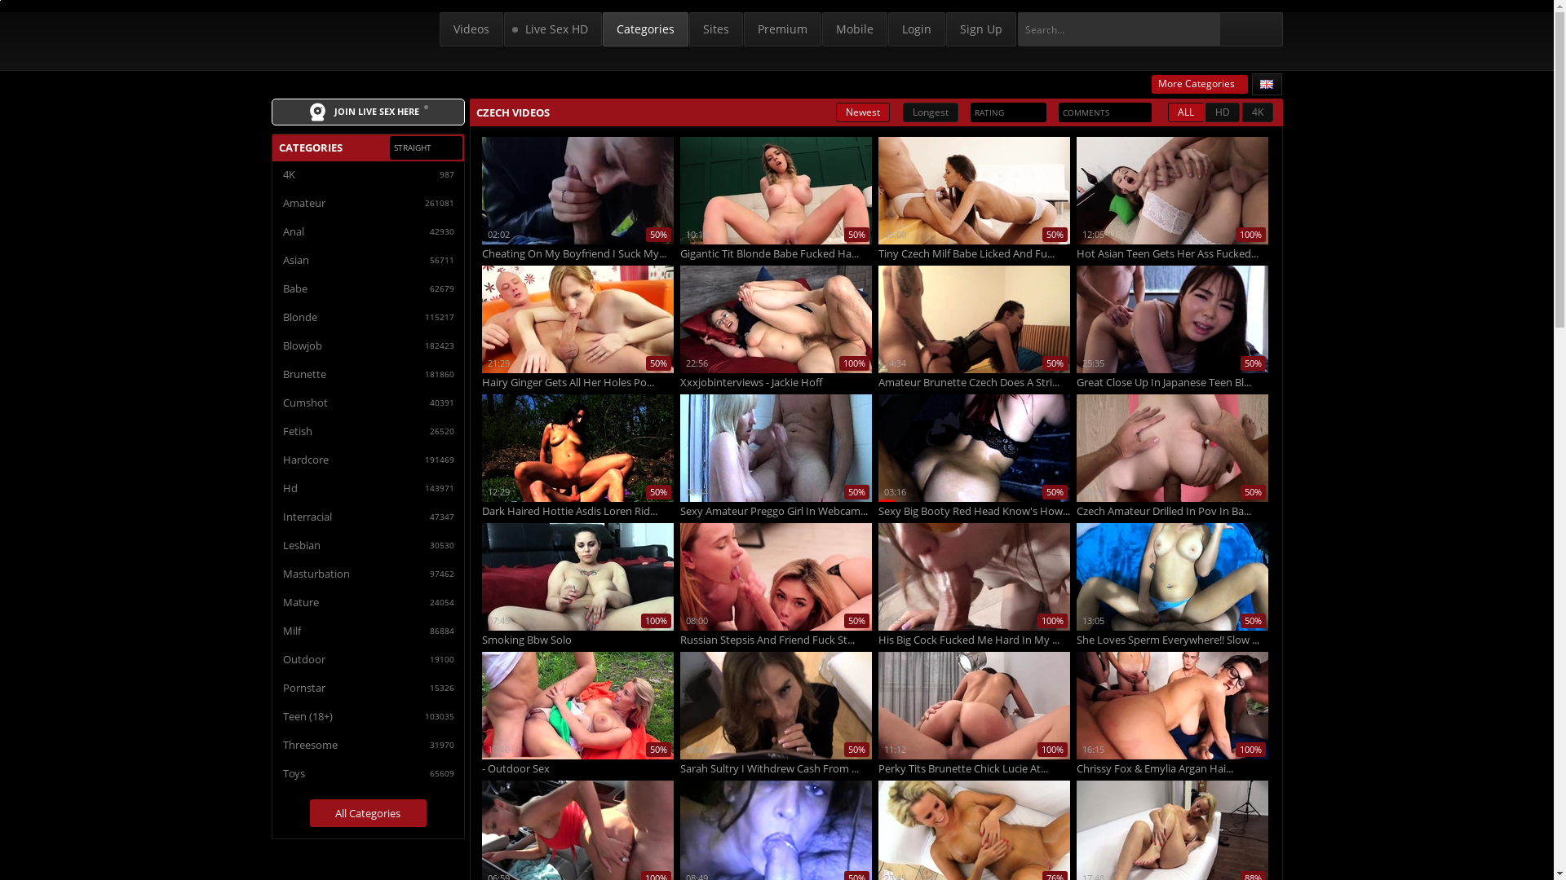 This screenshot has height=880, width=1566. I want to click on Tiny Czech Milf Babe Licked And Fu..., so click(974, 254).